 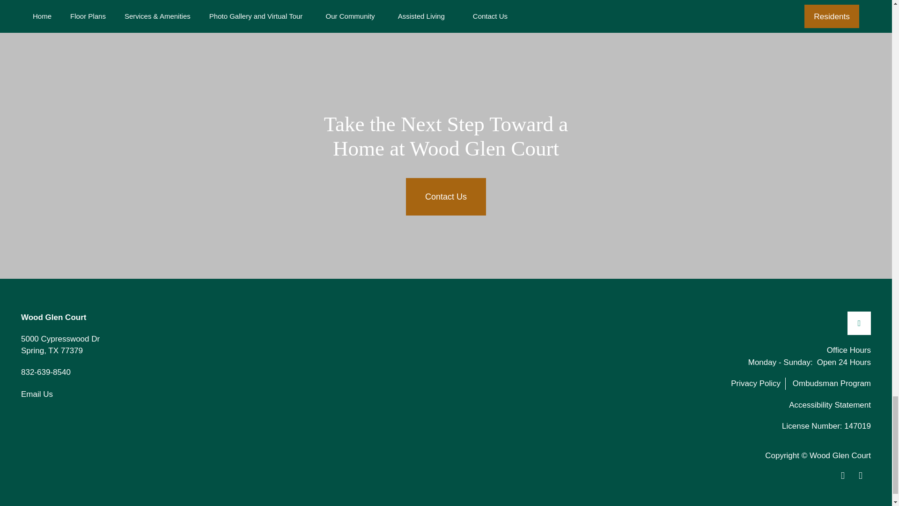 I want to click on 832-639-8540, so click(x=46, y=373).